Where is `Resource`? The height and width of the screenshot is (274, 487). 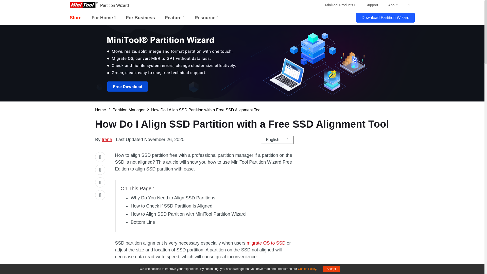 Resource is located at coordinates (206, 18).